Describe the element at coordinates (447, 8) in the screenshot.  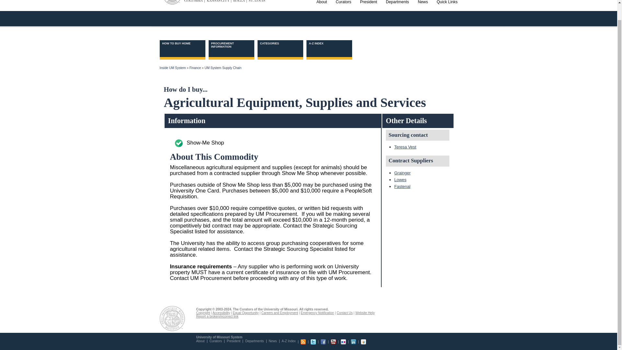
I see `Quick Links` at that location.